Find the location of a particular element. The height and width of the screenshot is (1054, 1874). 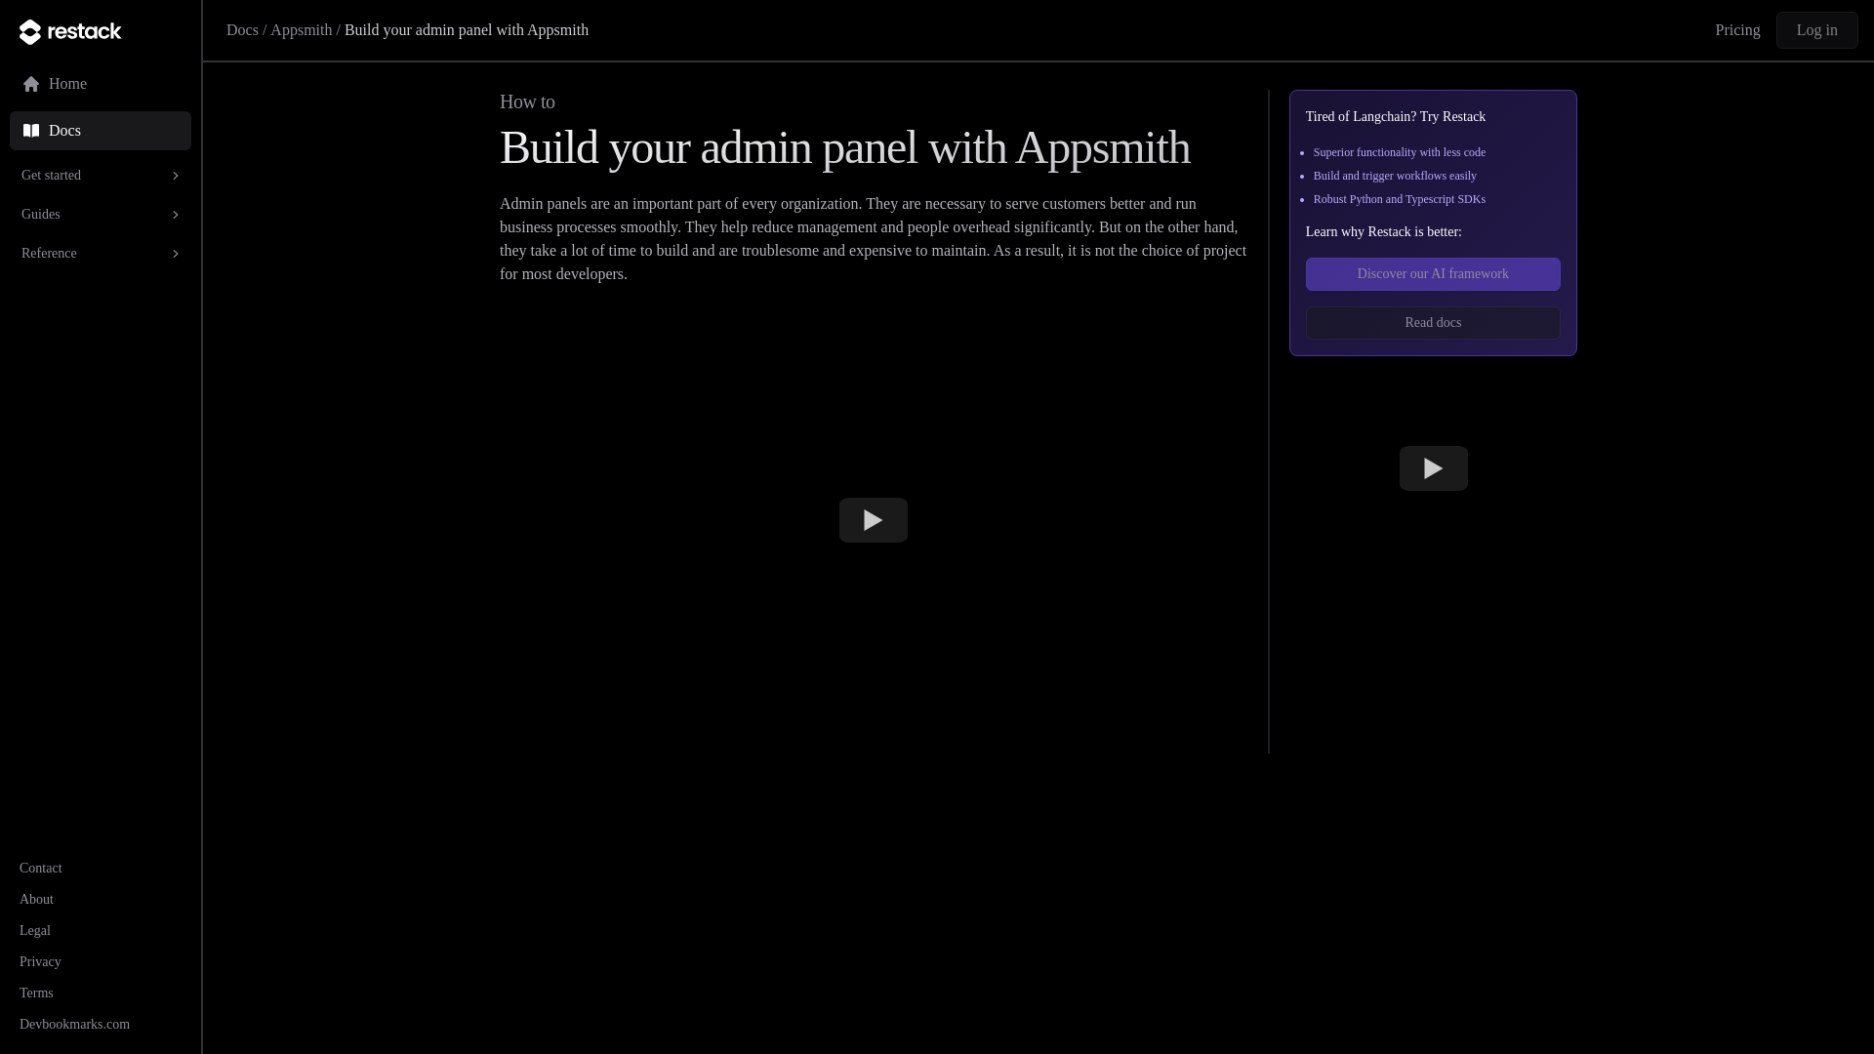

Discover our AI framework is located at coordinates (1433, 273).